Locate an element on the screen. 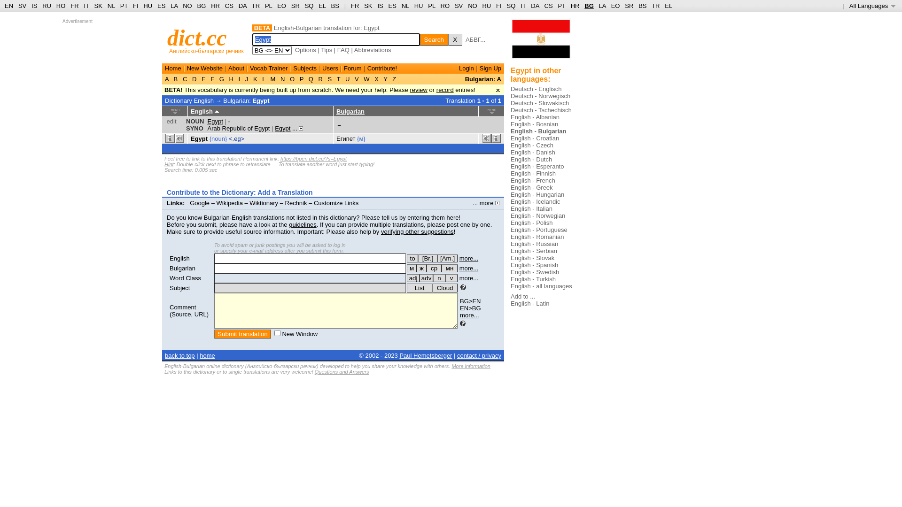 This screenshot has width=902, height=507. English - Romanian is located at coordinates (537, 237).